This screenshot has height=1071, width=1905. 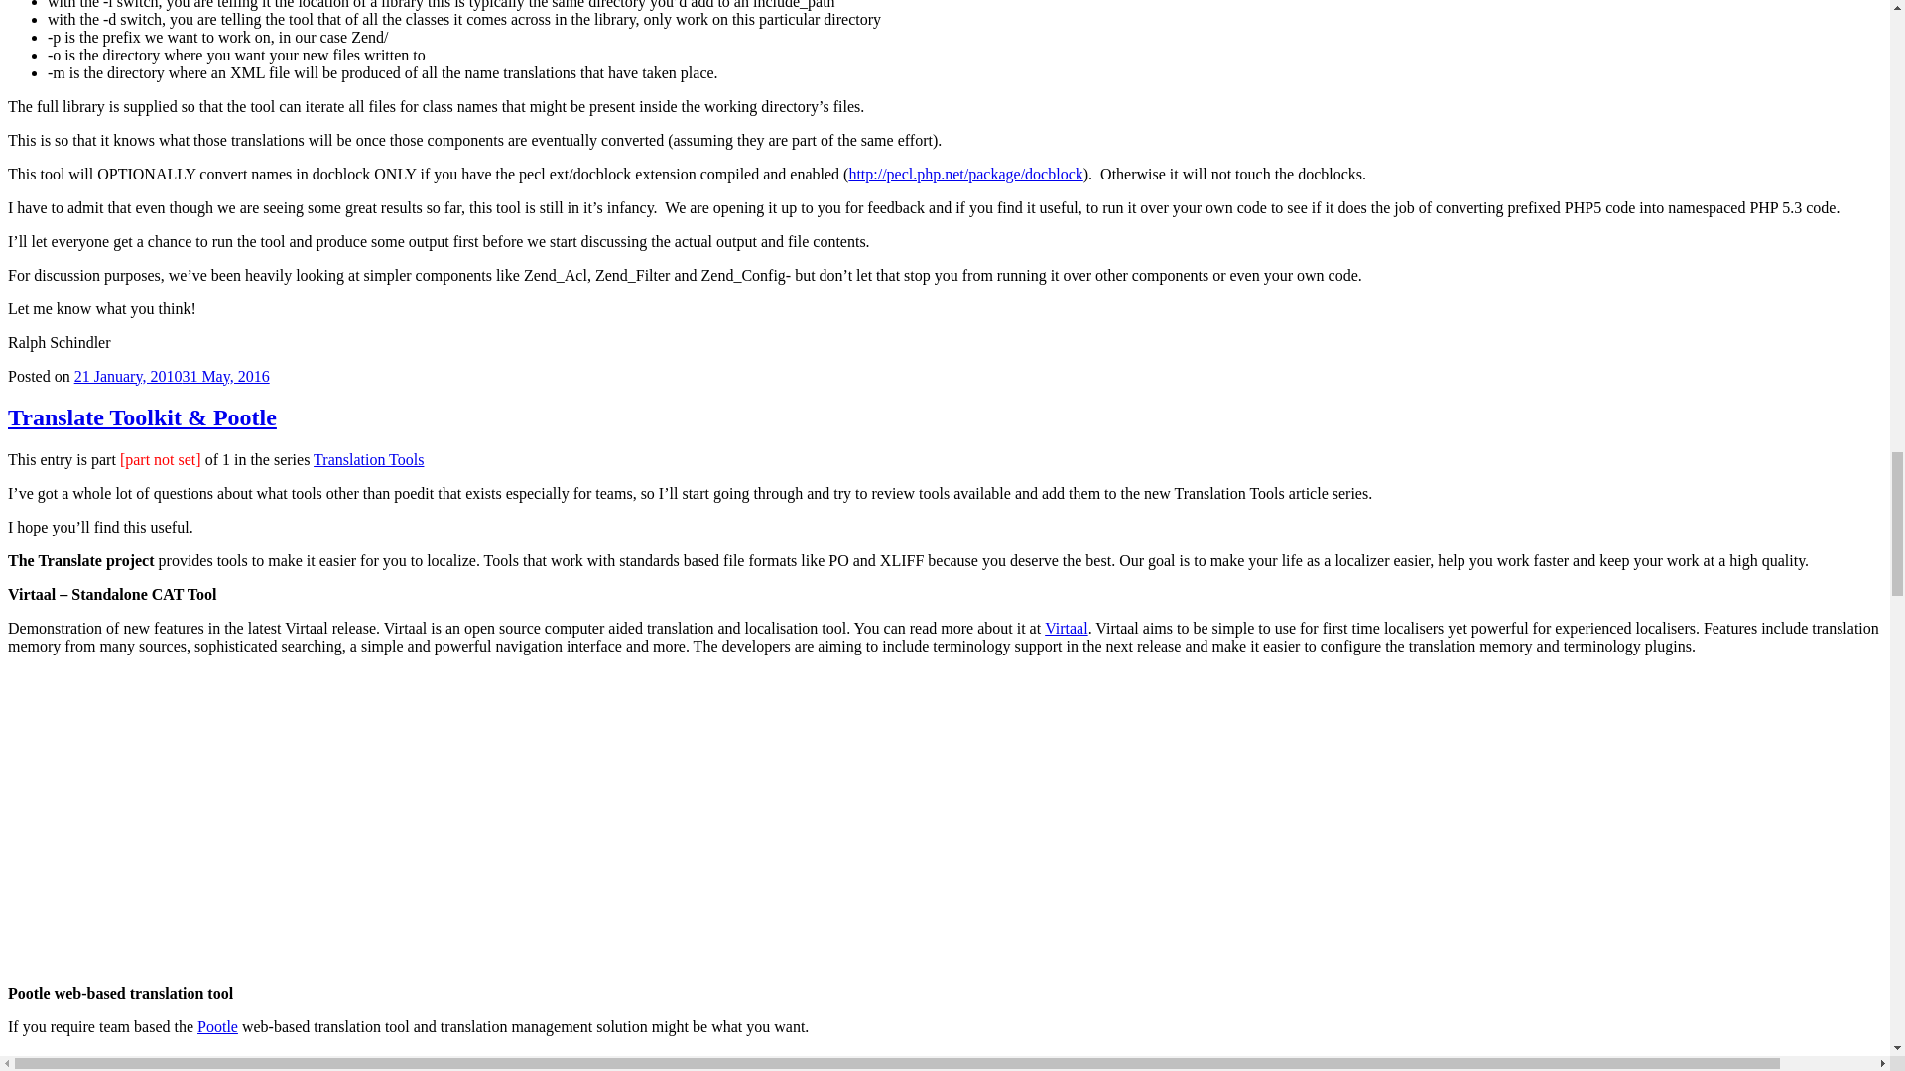 What do you see at coordinates (218, 1027) in the screenshot?
I see `Pootle` at bounding box center [218, 1027].